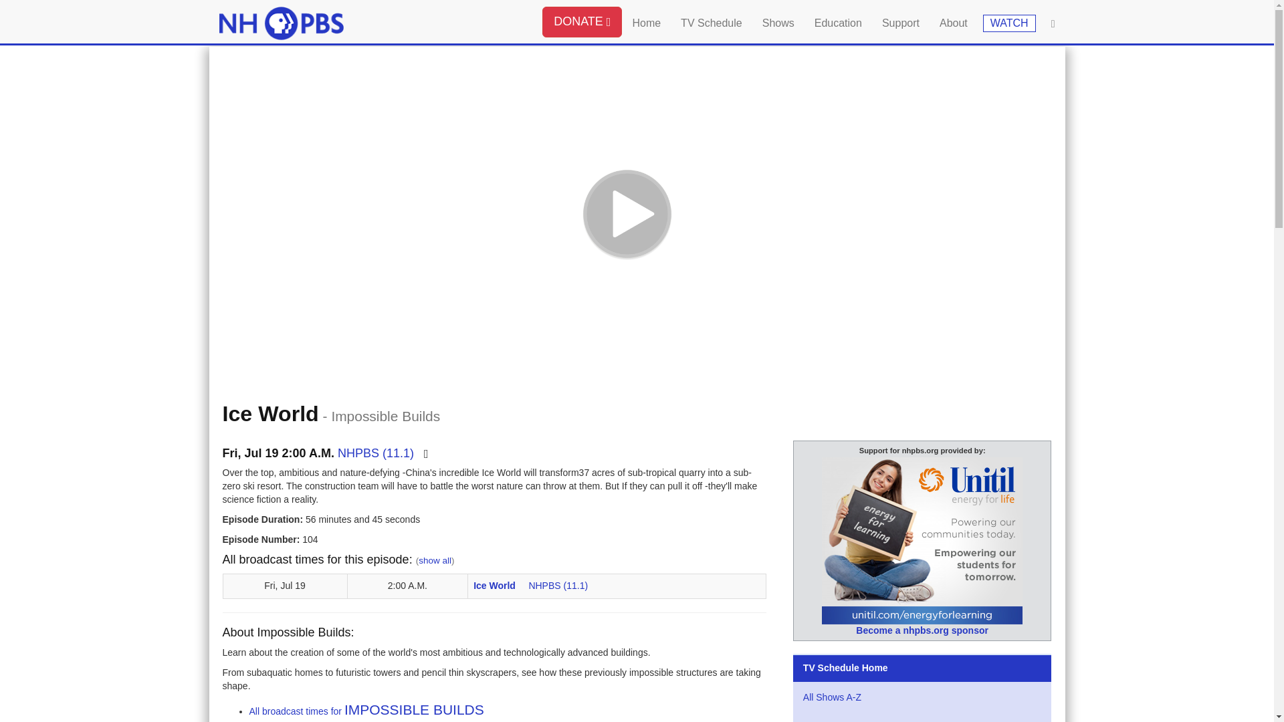 This screenshot has height=722, width=1284. Describe the element at coordinates (646, 21) in the screenshot. I see `Home` at that location.